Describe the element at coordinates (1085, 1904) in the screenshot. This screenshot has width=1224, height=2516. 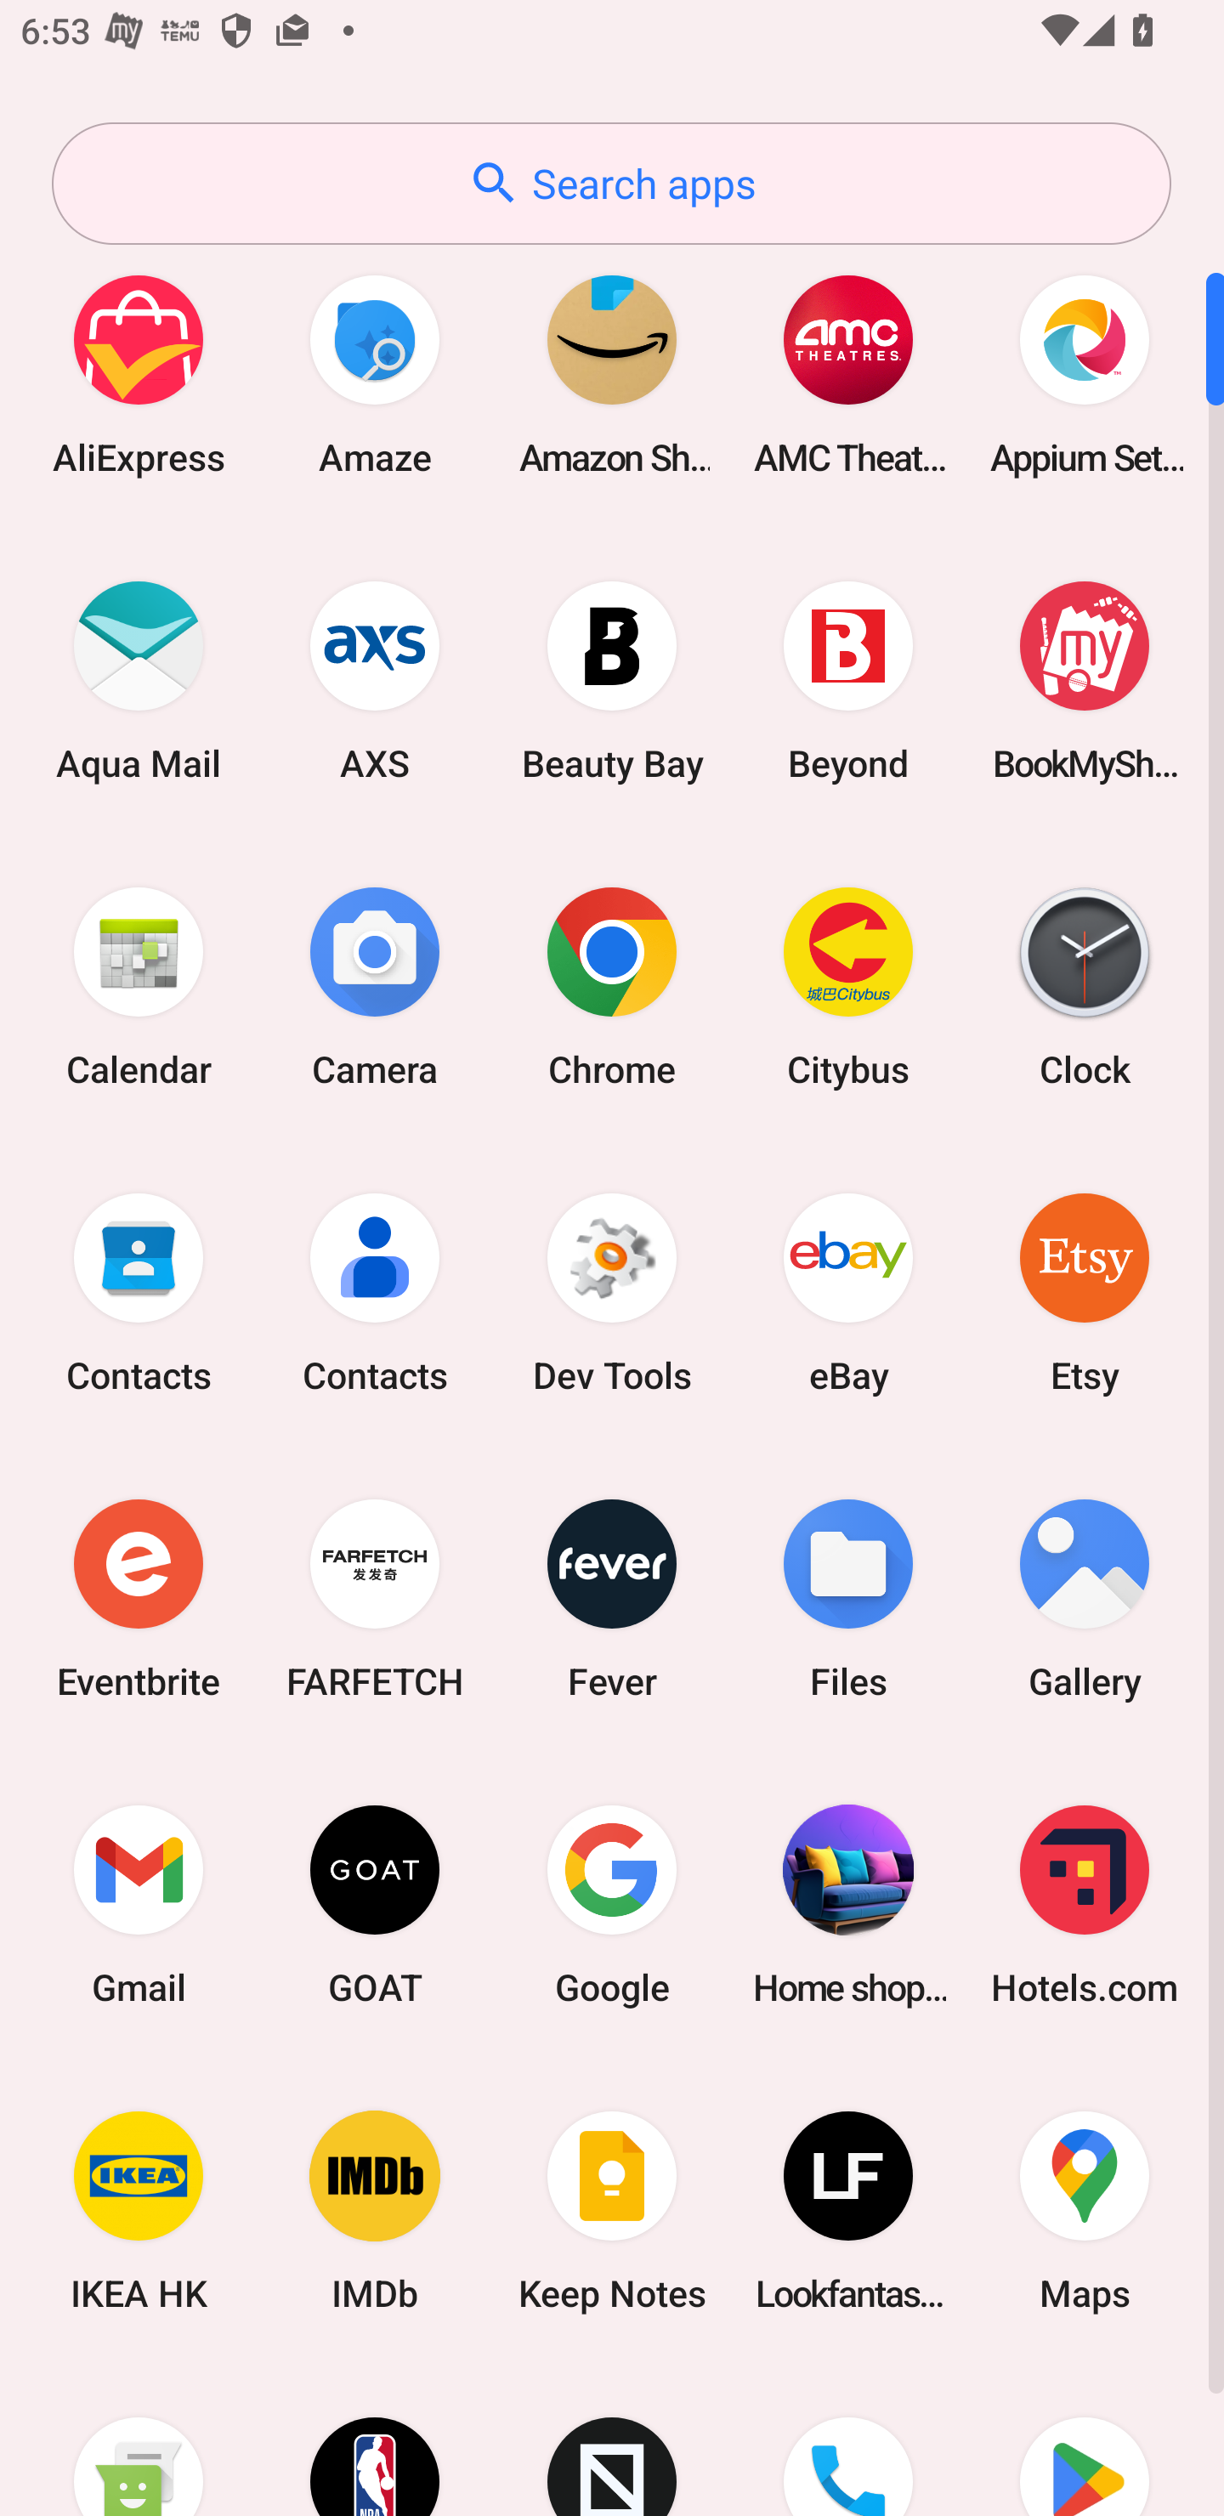
I see `Hotels.com` at that location.